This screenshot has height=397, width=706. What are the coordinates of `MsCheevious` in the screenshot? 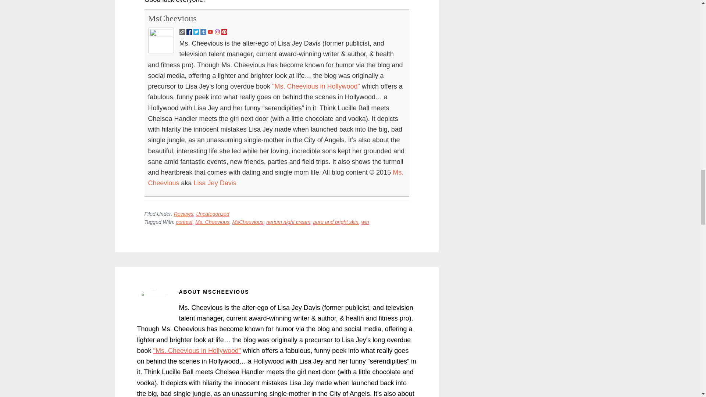 It's located at (172, 18).